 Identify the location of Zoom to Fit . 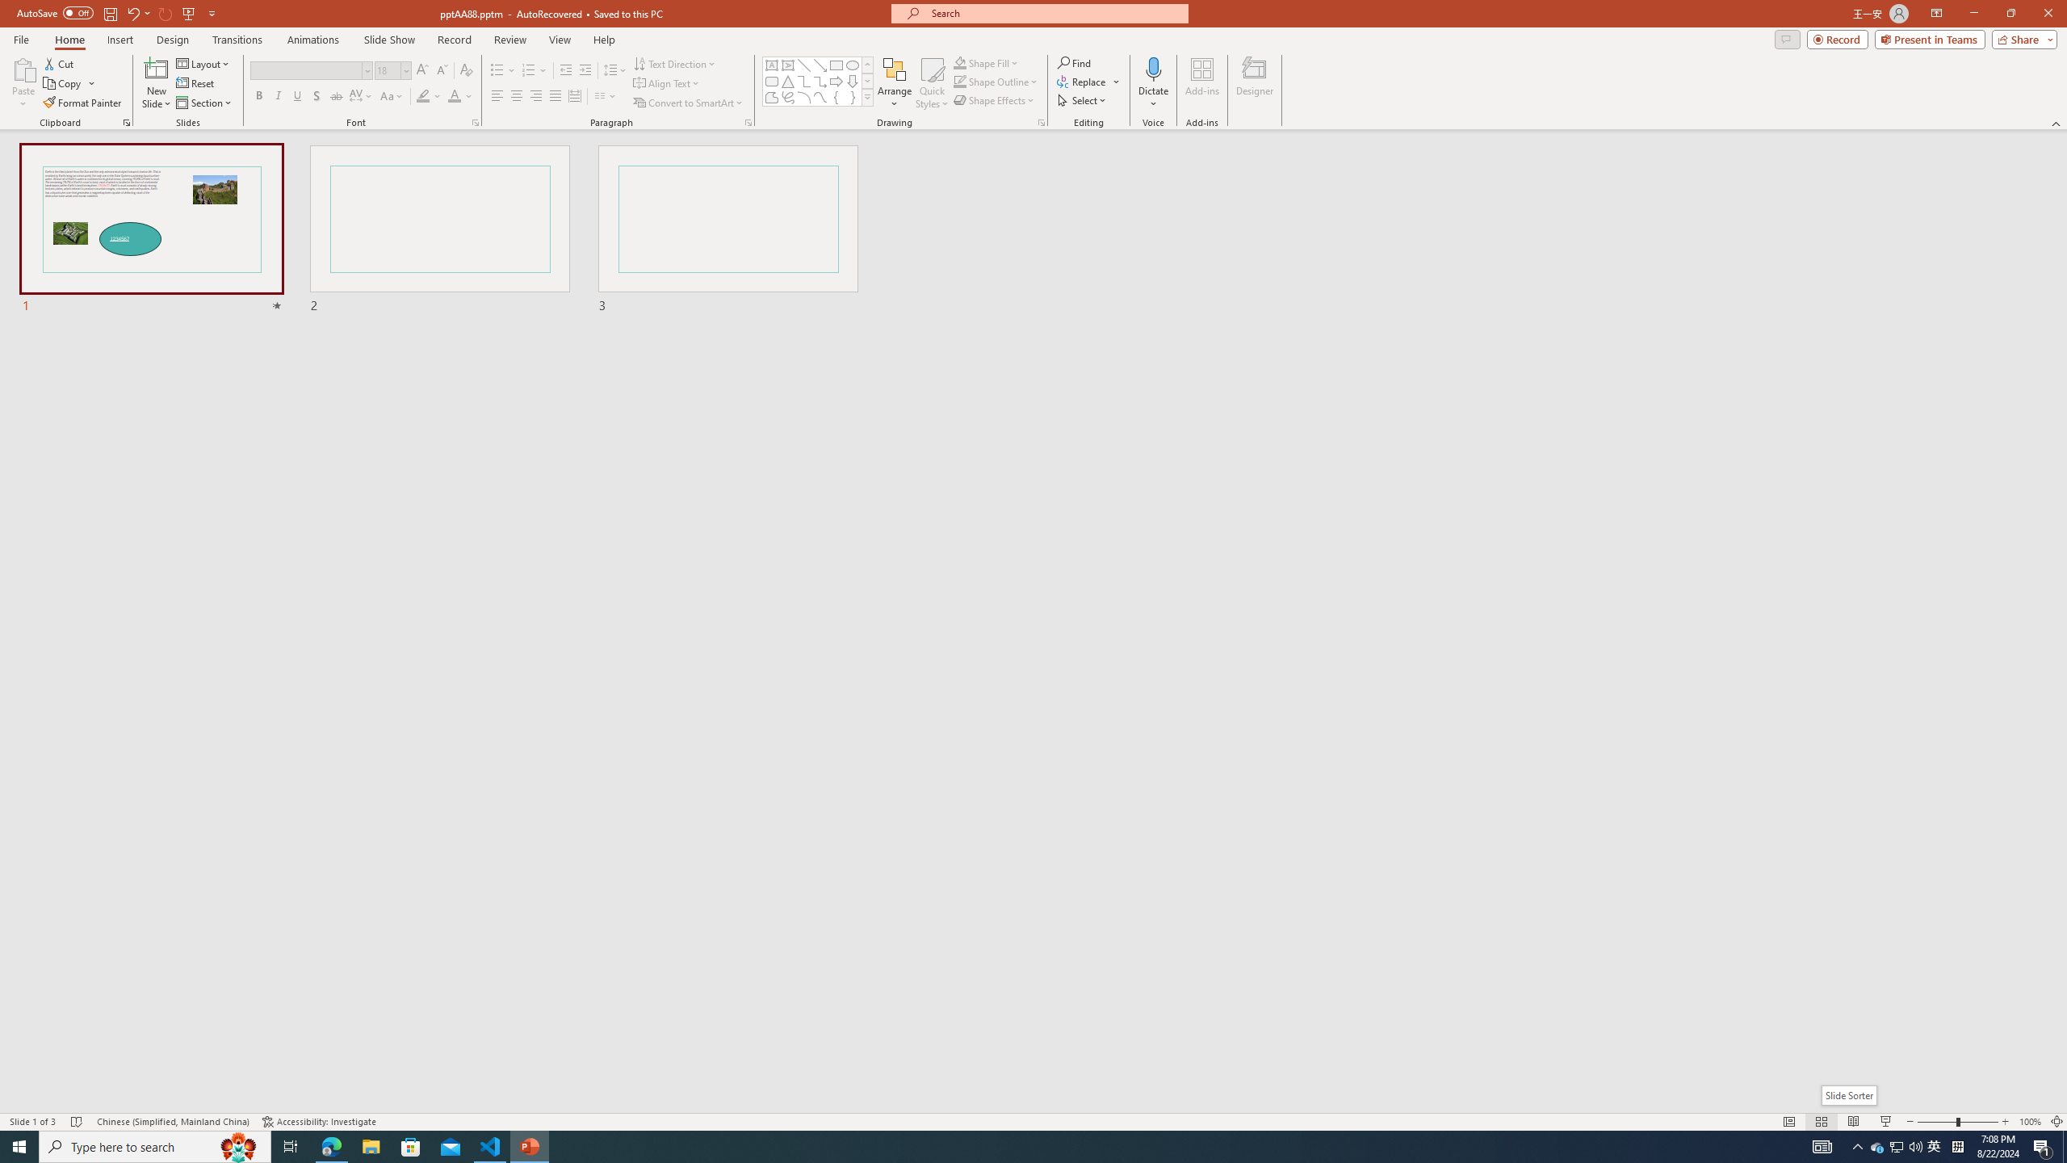
(2057, 1122).